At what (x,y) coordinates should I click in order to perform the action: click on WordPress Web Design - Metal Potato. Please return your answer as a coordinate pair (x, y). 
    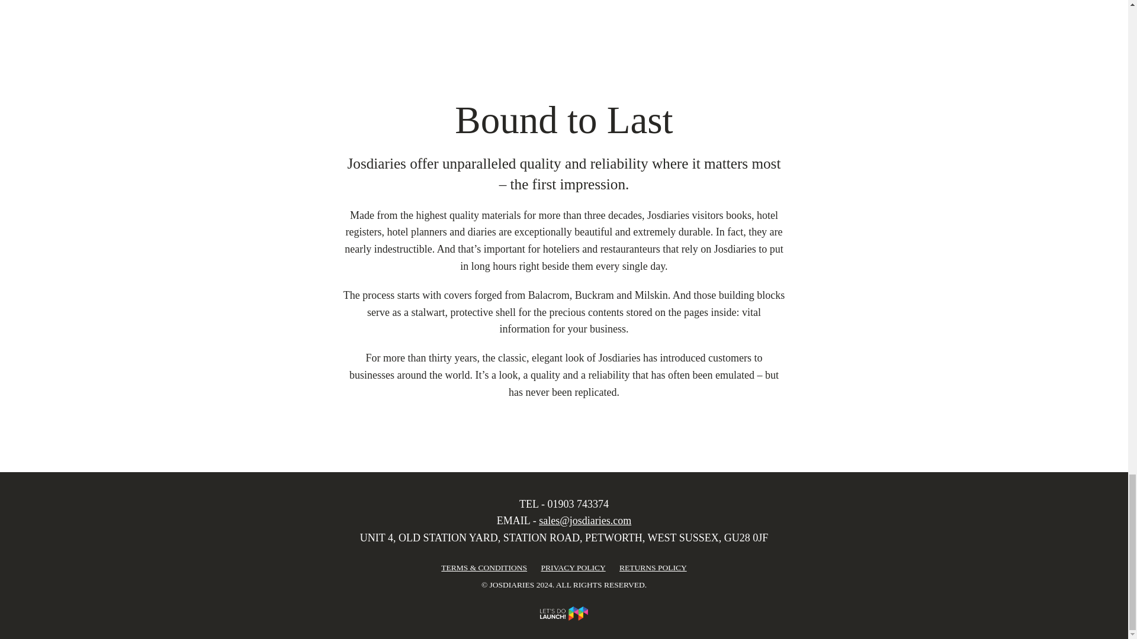
    Looking at the image, I should click on (564, 613).